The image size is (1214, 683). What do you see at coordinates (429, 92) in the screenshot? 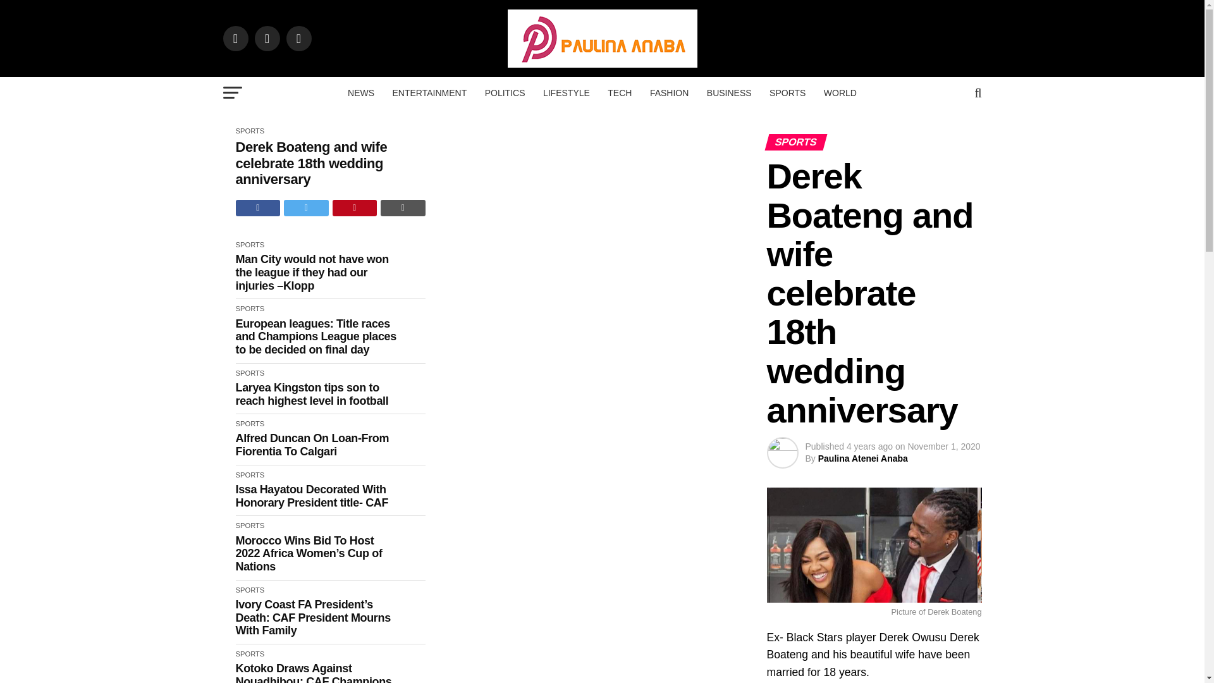
I see `ENTERTAINMENT` at bounding box center [429, 92].